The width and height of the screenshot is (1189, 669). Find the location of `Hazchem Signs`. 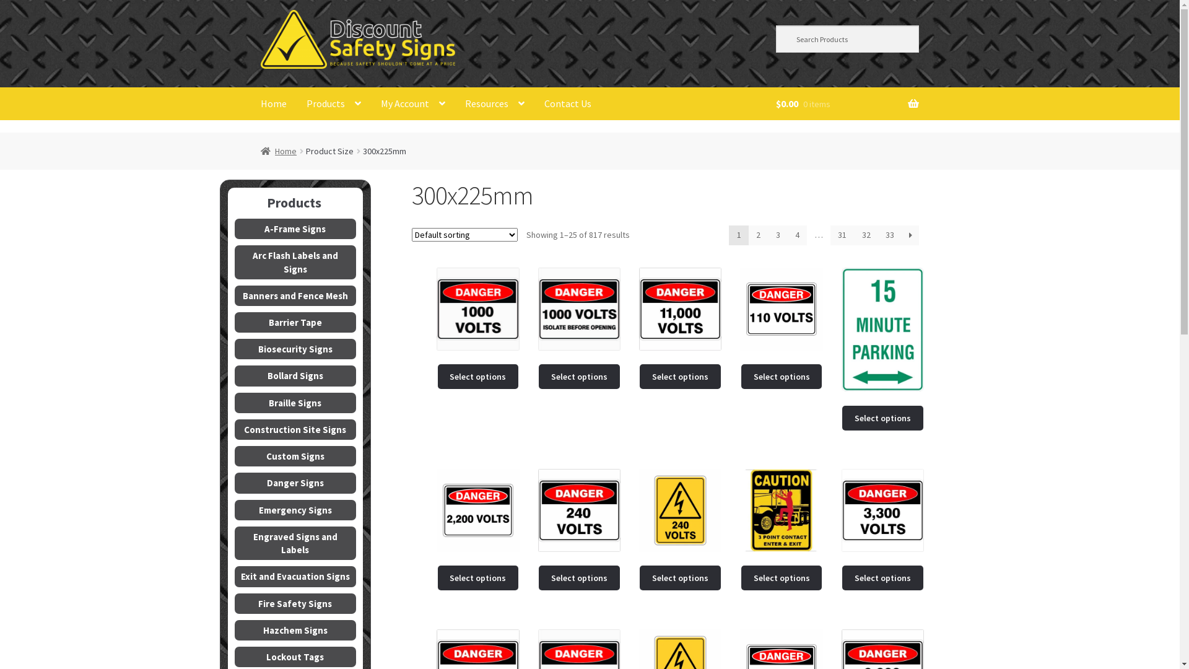

Hazchem Signs is located at coordinates (296, 631).